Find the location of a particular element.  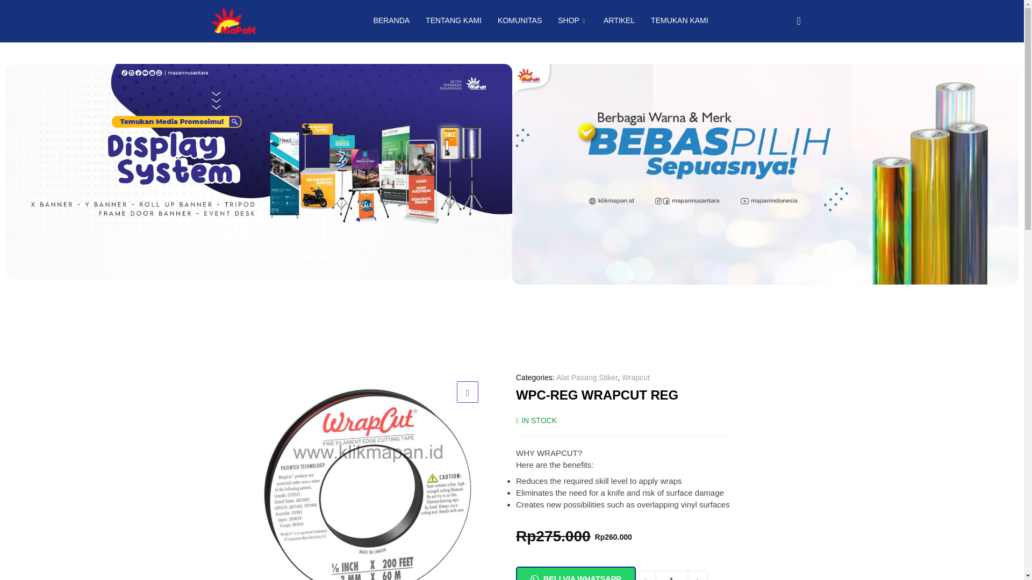

Alat Pasang Stiker is located at coordinates (586, 377).